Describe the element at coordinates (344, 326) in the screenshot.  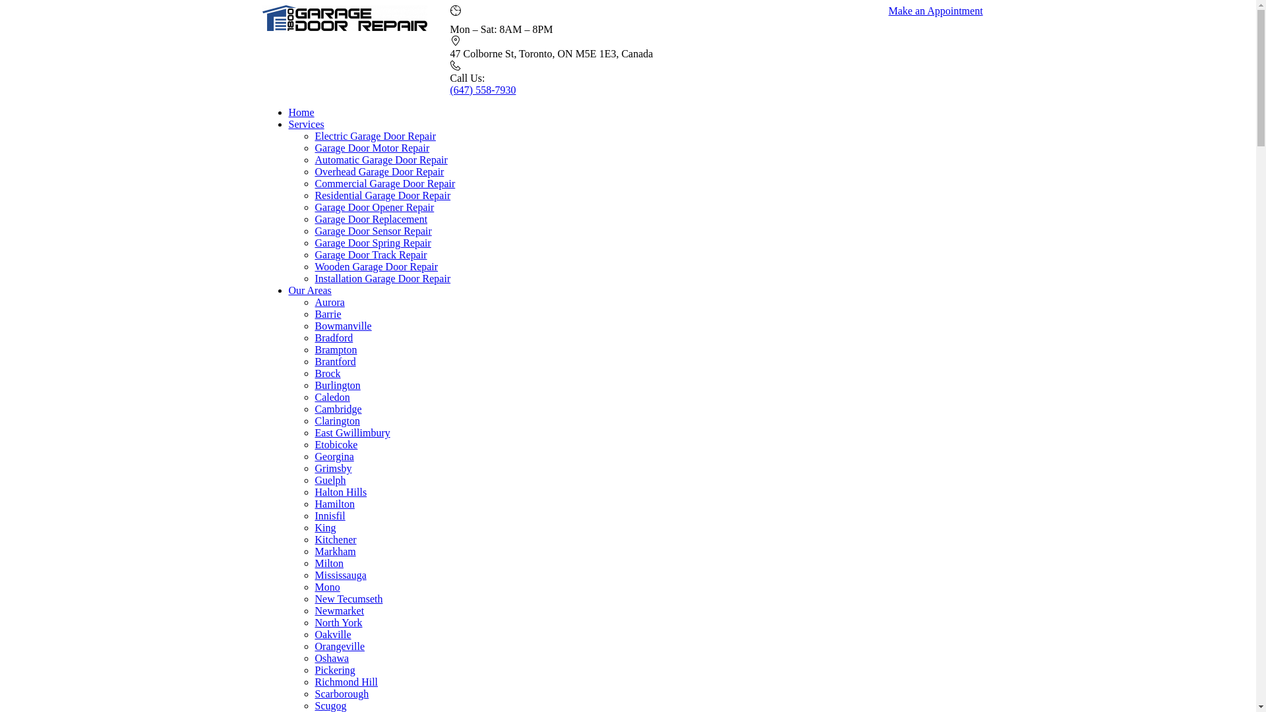
I see `Bowmanville` at that location.